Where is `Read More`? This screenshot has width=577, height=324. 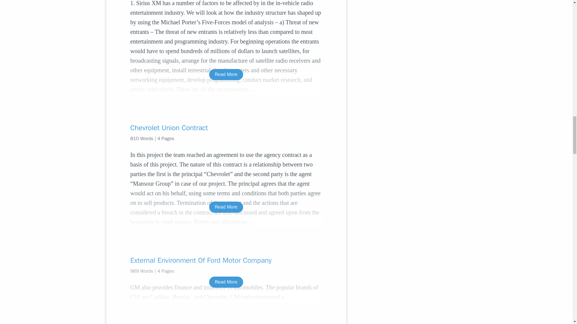
Read More is located at coordinates (226, 74).